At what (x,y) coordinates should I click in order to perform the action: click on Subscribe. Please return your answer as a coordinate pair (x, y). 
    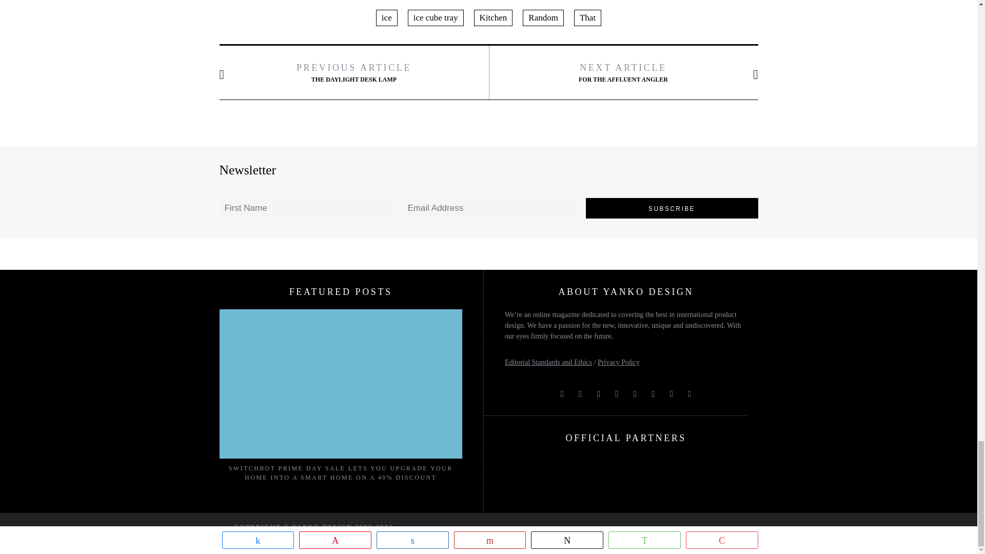
    Looking at the image, I should click on (672, 208).